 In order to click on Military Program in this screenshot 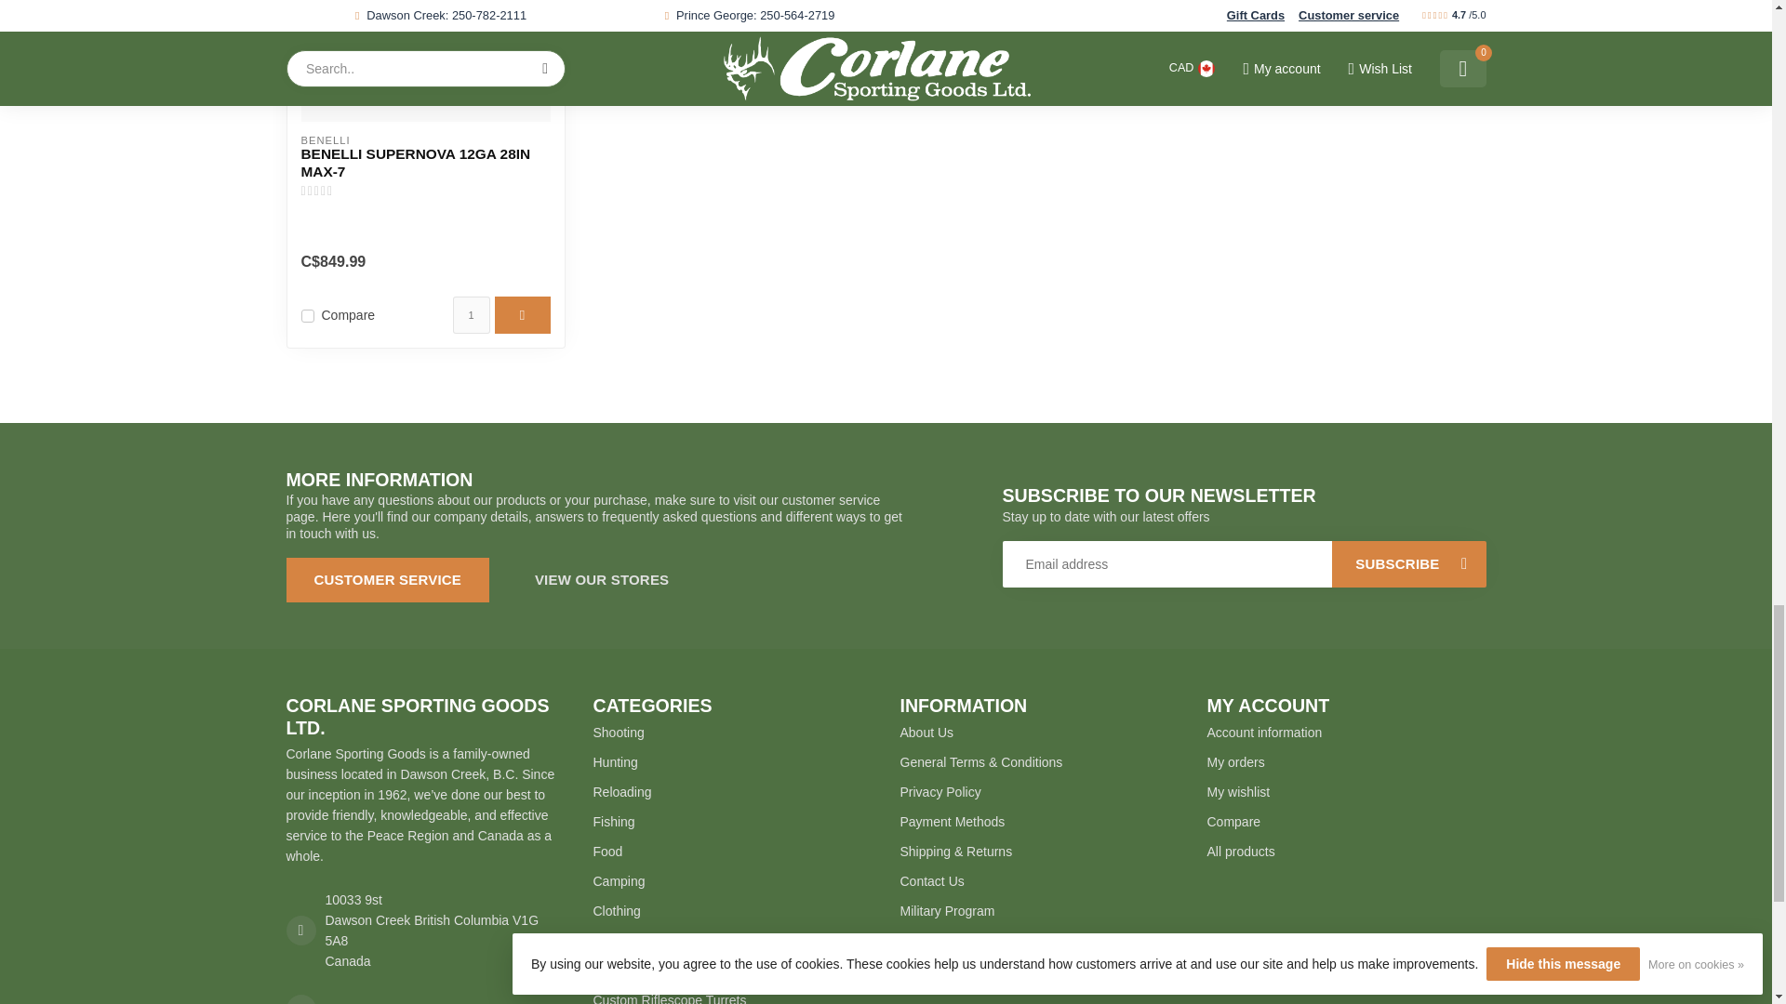, I will do `click(1039, 911)`.